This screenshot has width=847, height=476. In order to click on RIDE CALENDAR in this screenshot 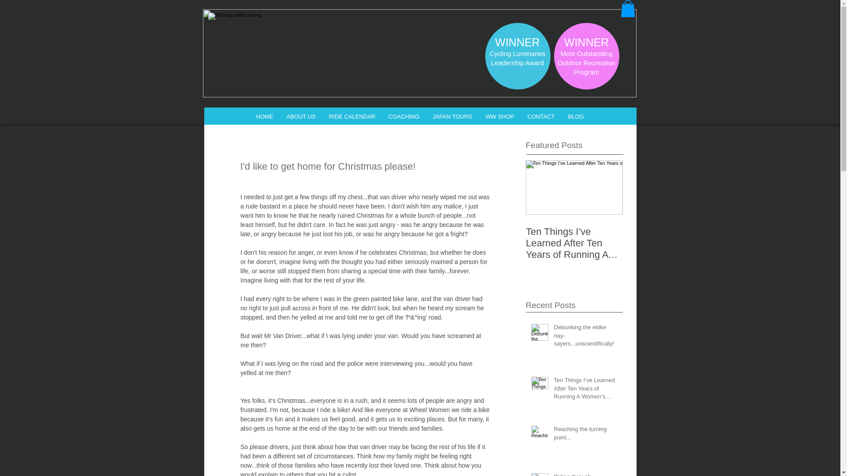, I will do `click(352, 116)`.